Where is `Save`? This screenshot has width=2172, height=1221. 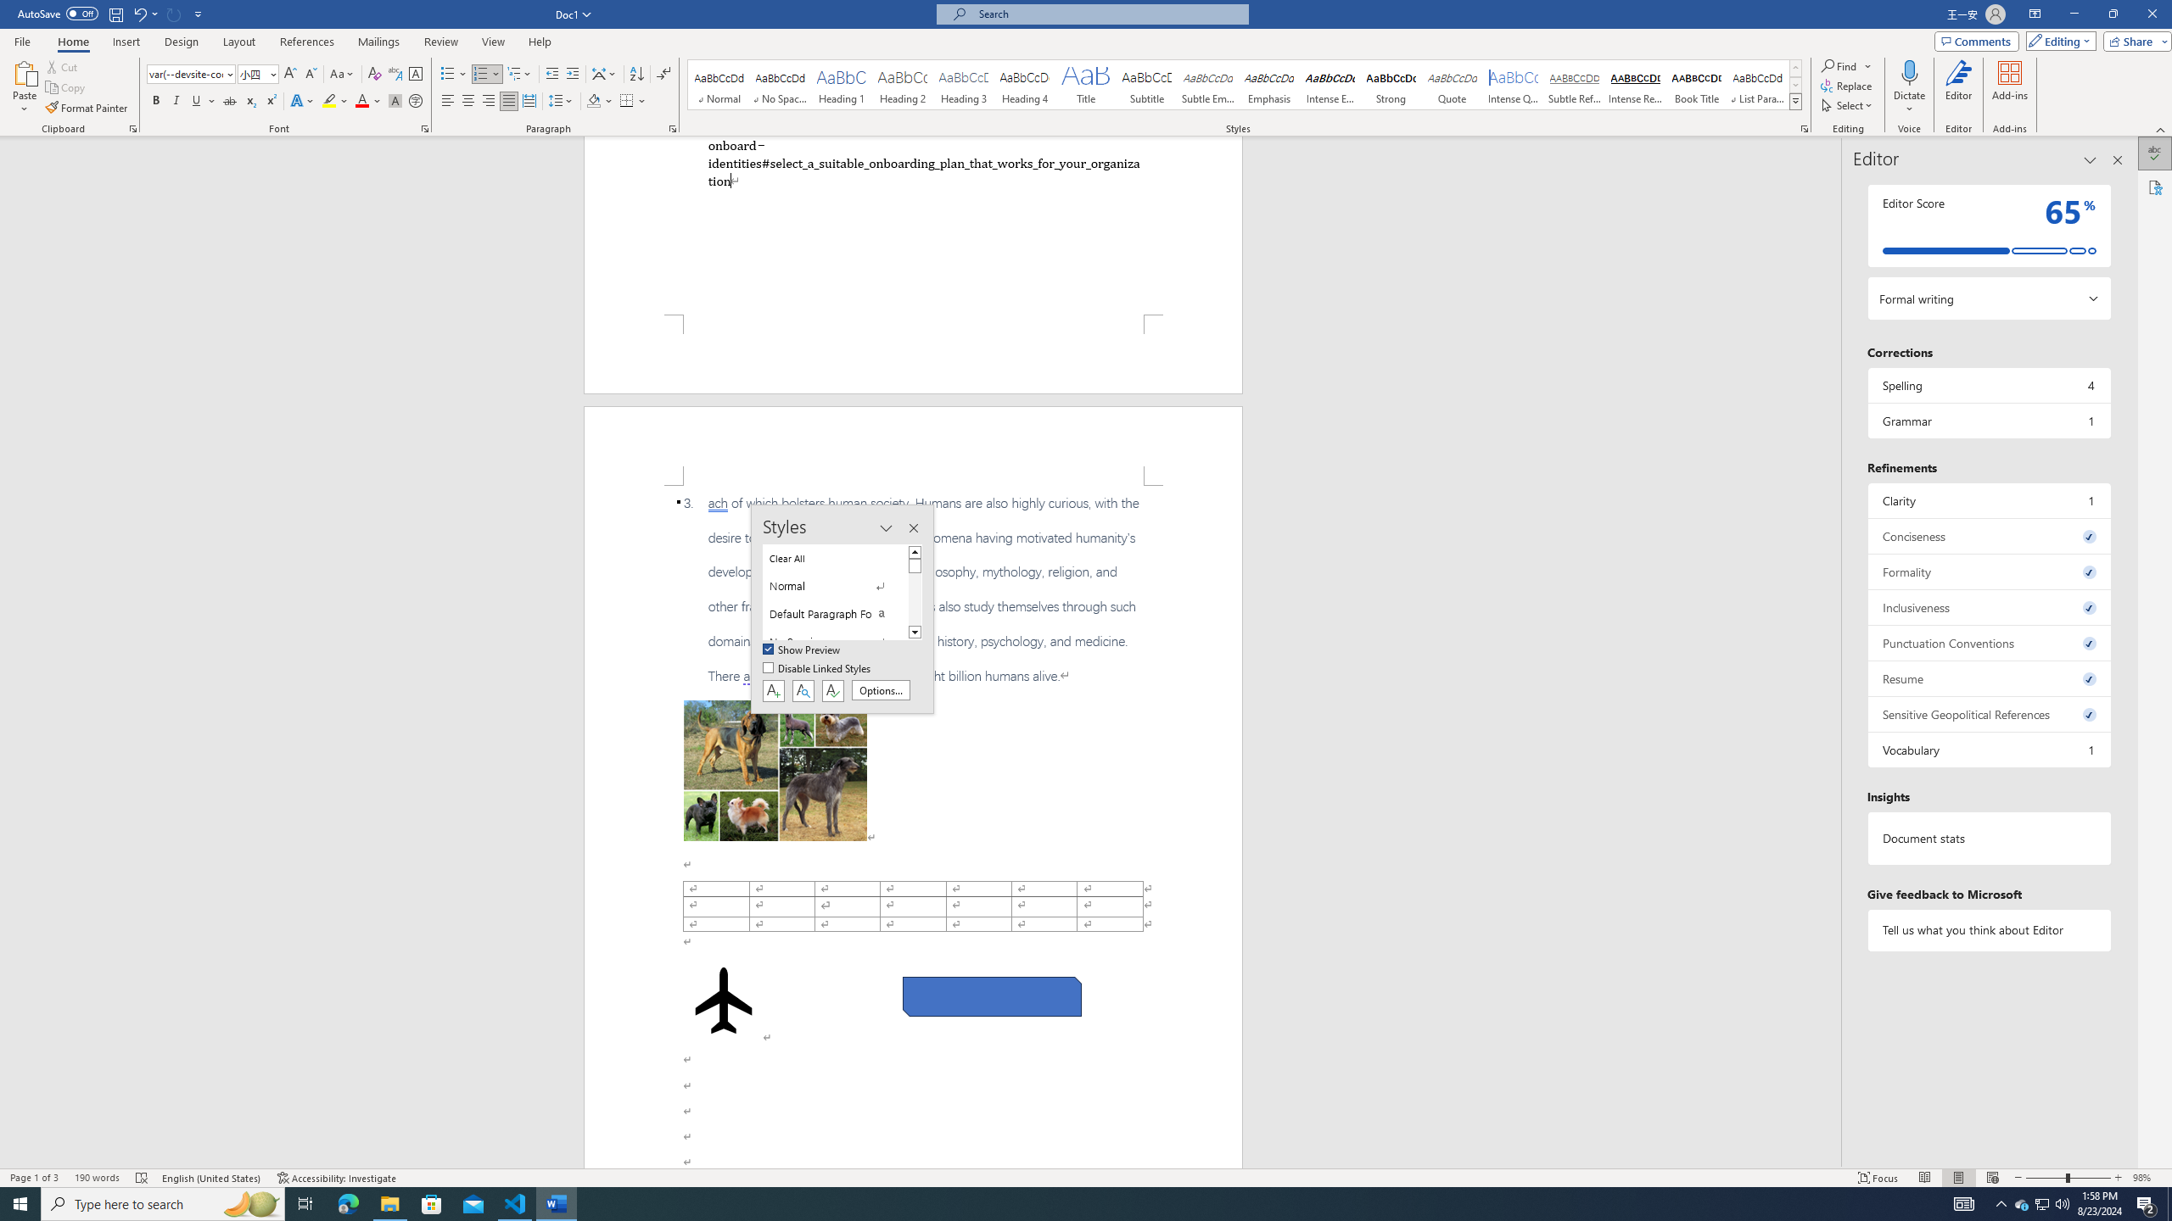 Save is located at coordinates (115, 14).